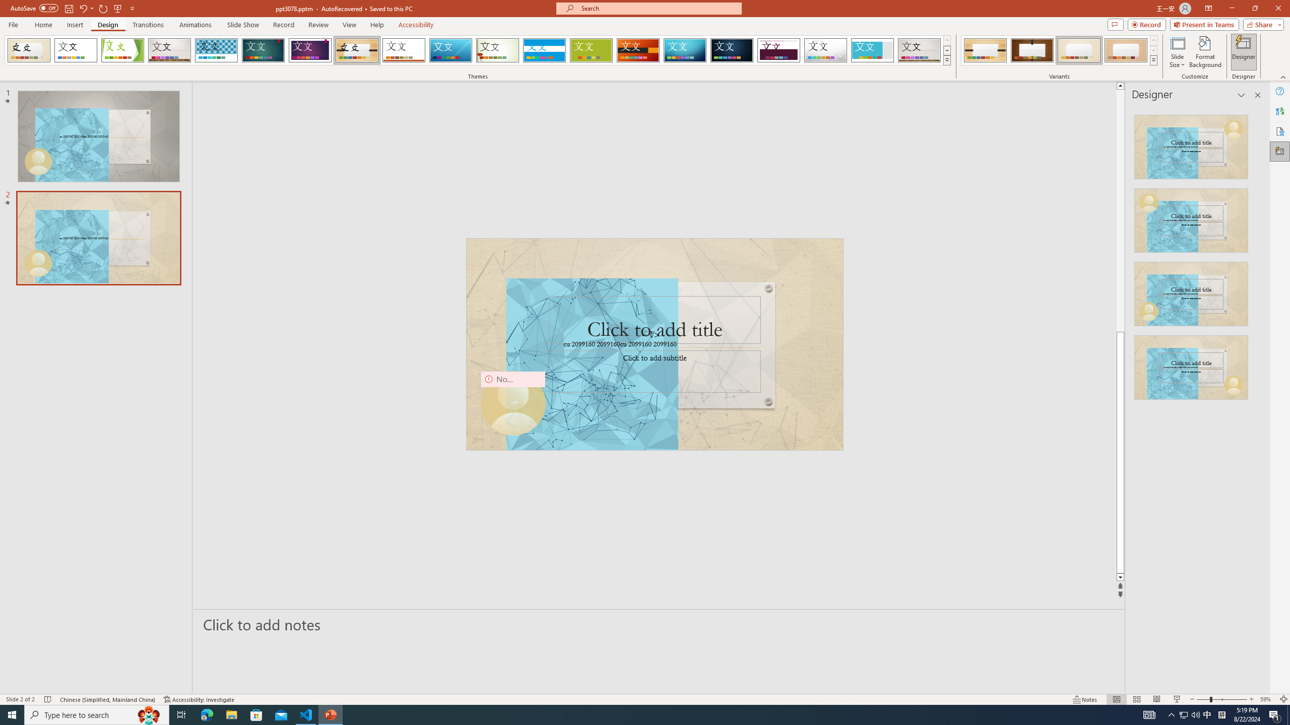 This screenshot has width=1290, height=725. I want to click on Wisp, so click(498, 50).